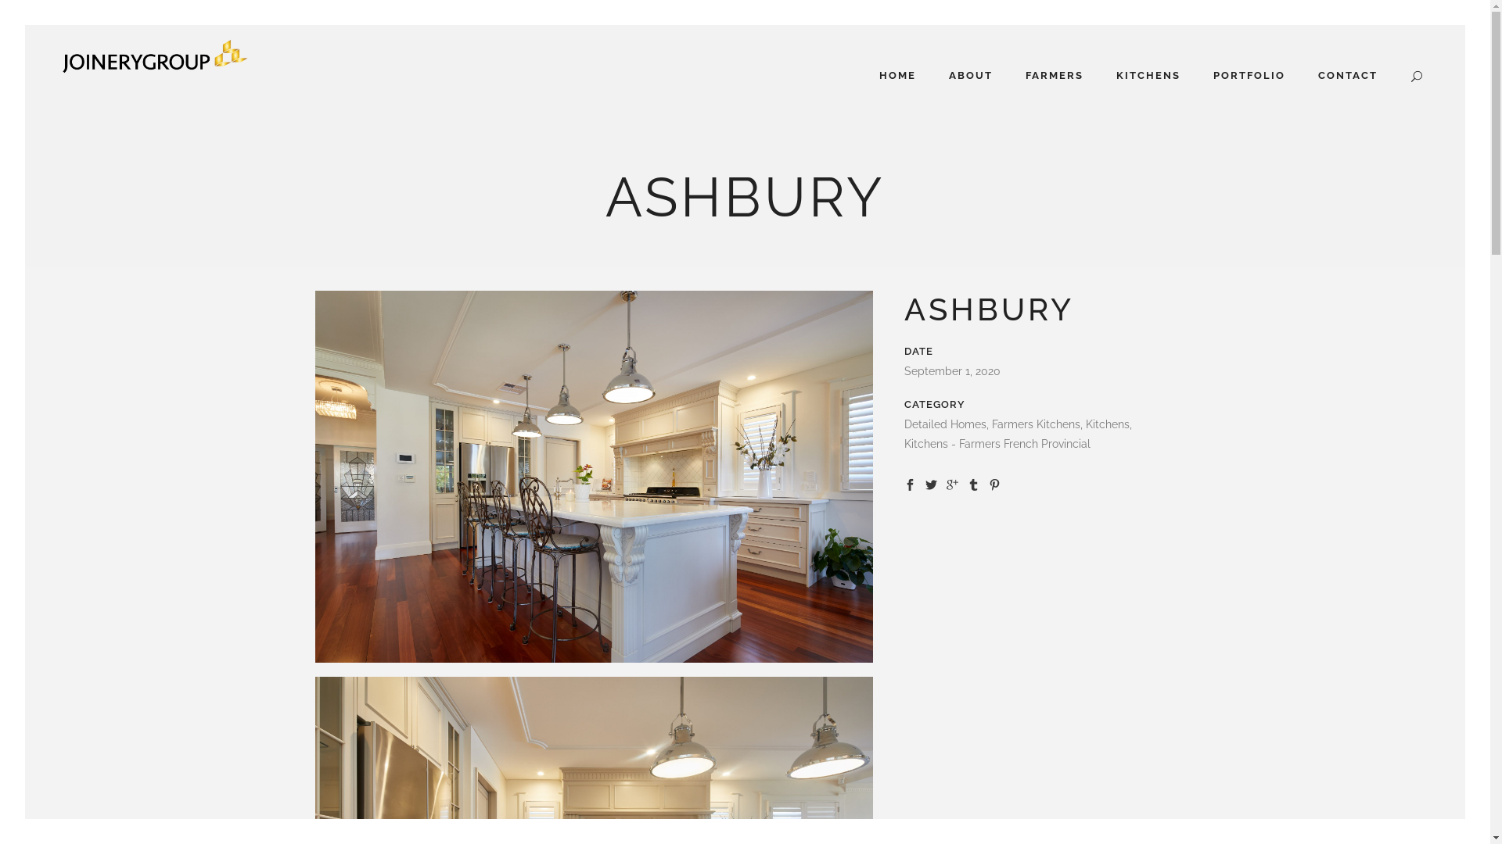 Image resolution: width=1502 pixels, height=844 pixels. What do you see at coordinates (971, 76) in the screenshot?
I see `ABOUT` at bounding box center [971, 76].